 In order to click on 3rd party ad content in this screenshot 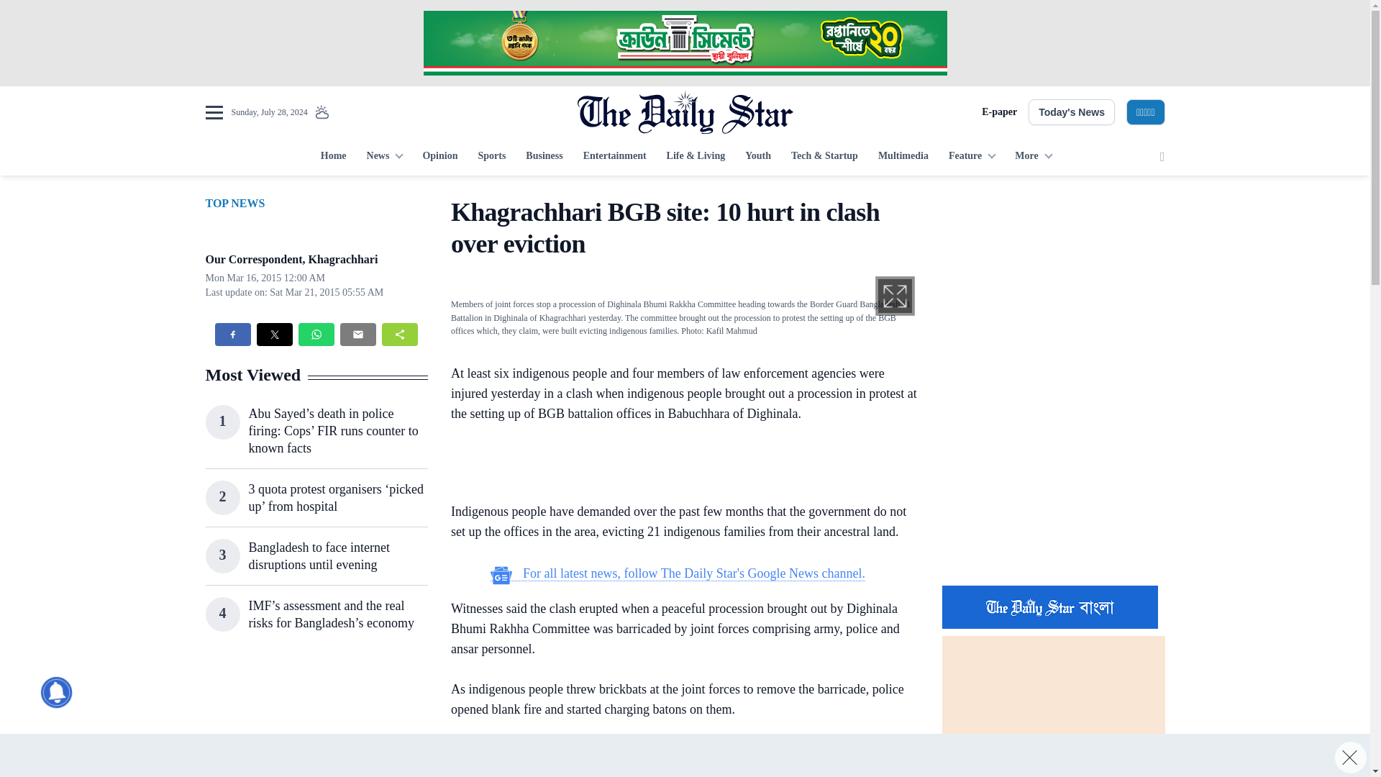, I will do `click(316, 719)`.